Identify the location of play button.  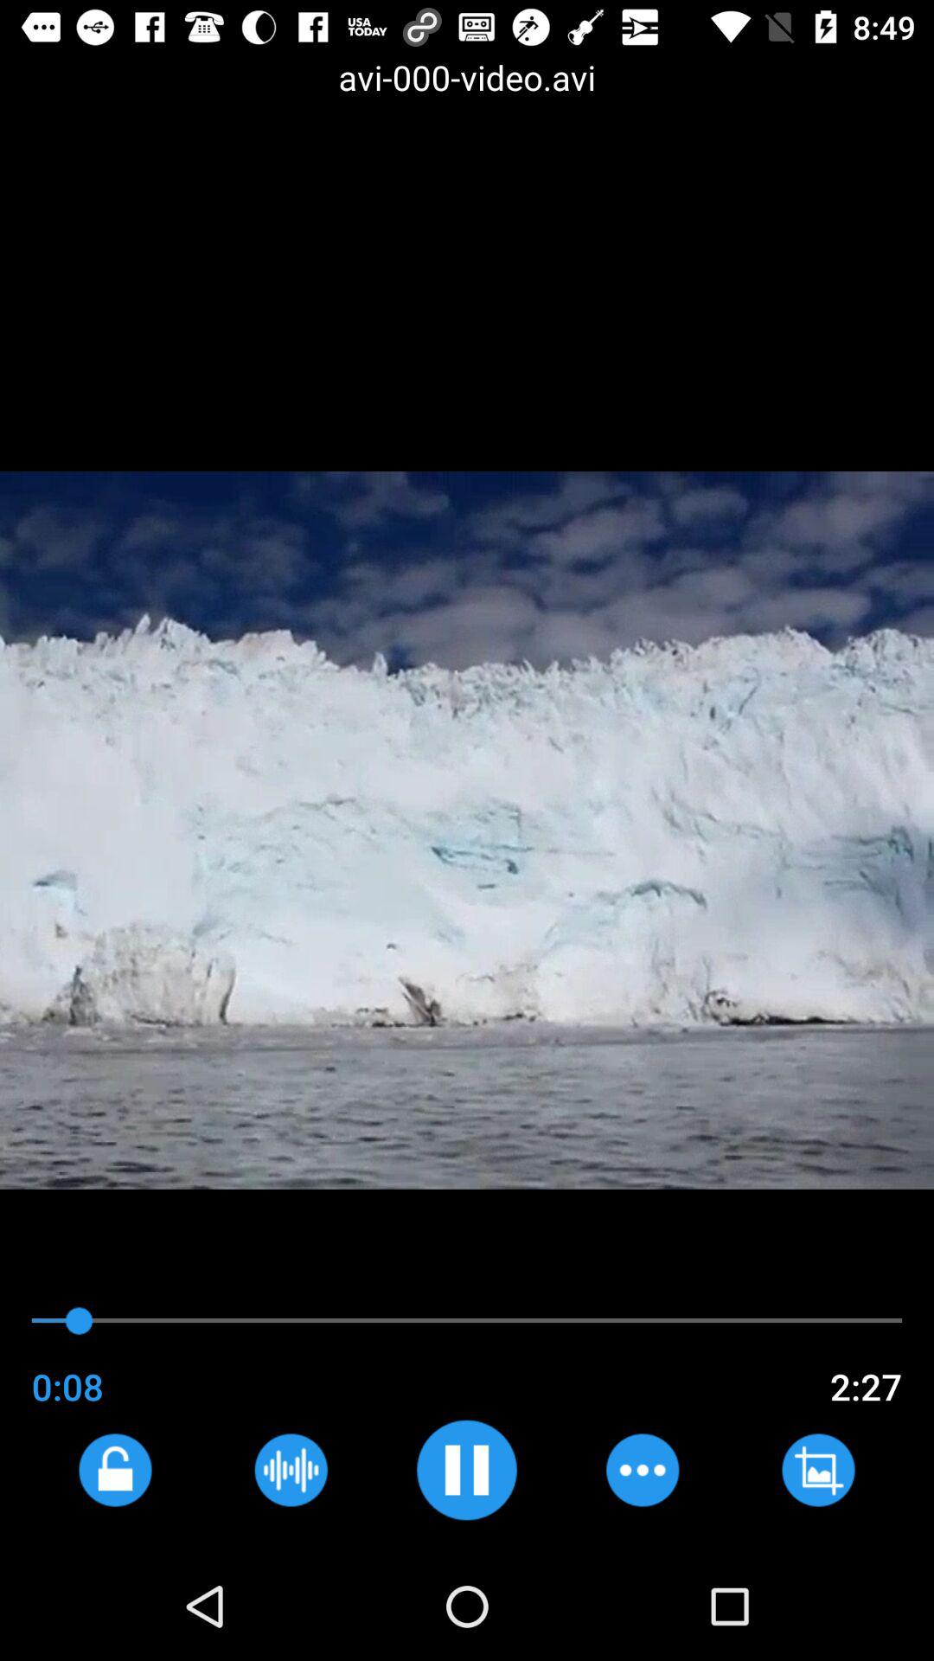
(467, 1470).